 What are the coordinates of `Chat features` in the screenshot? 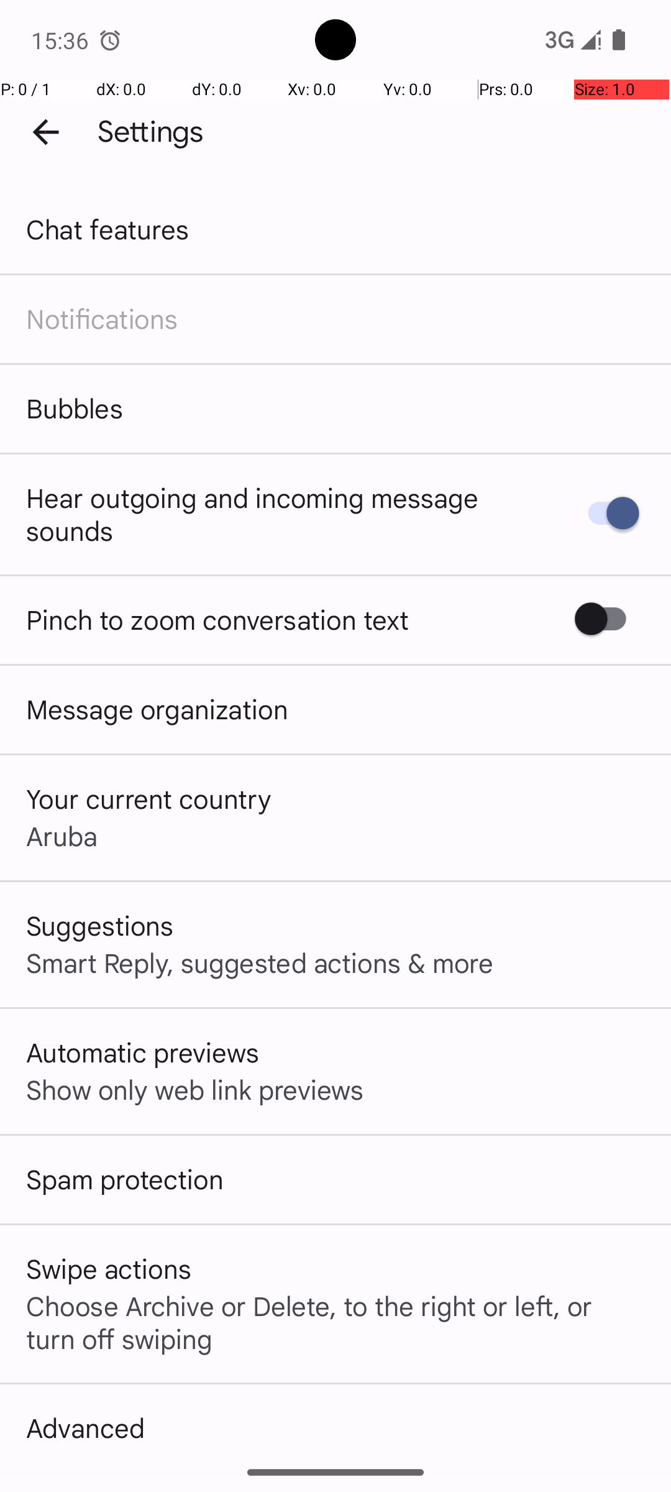 It's located at (108, 229).